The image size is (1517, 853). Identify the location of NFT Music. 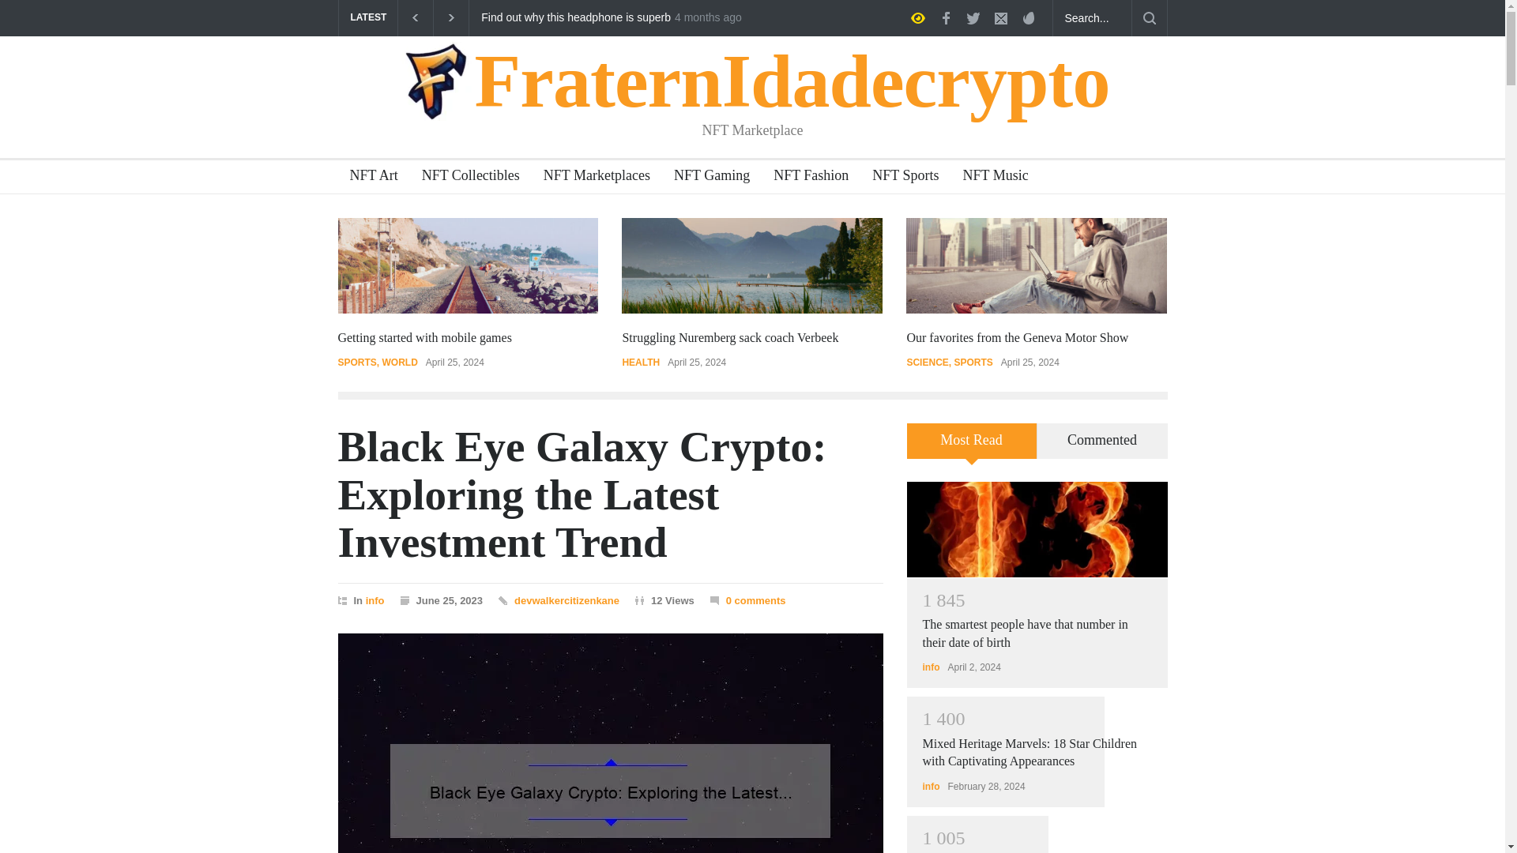
(989, 177).